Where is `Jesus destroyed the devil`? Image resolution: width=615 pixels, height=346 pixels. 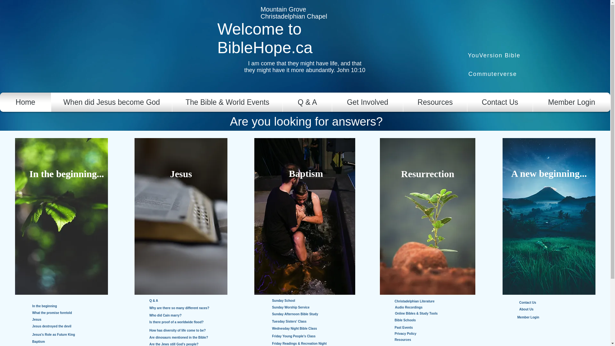 Jesus destroyed the devil is located at coordinates (57, 326).